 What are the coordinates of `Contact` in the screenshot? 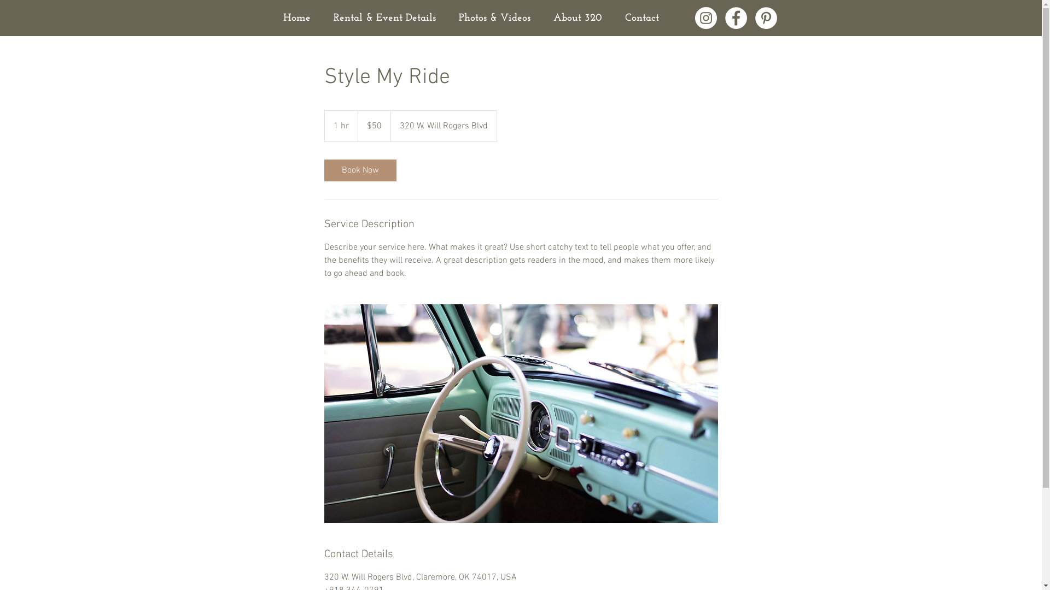 It's located at (642, 18).